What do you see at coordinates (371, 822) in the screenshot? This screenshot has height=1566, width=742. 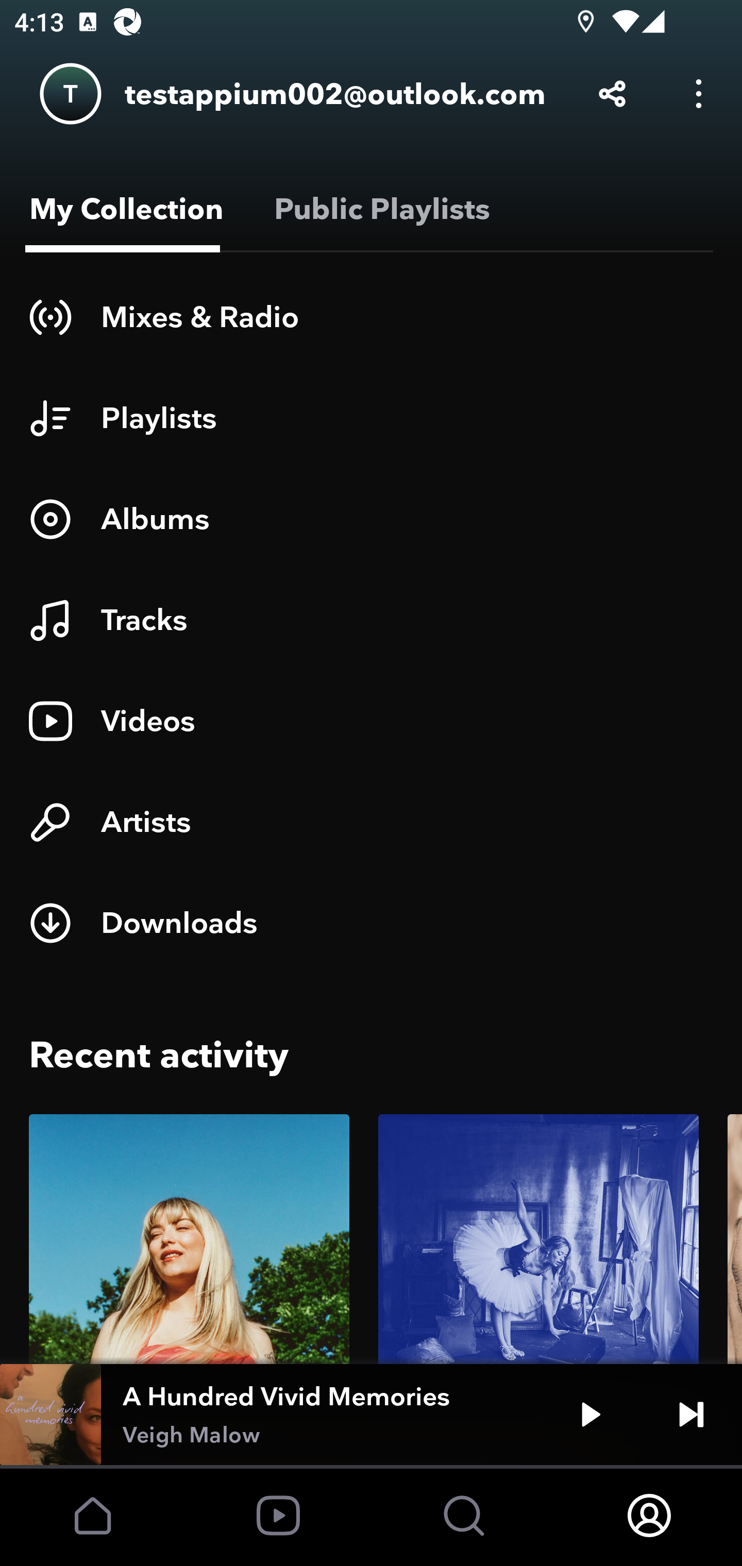 I see `Artists` at bounding box center [371, 822].